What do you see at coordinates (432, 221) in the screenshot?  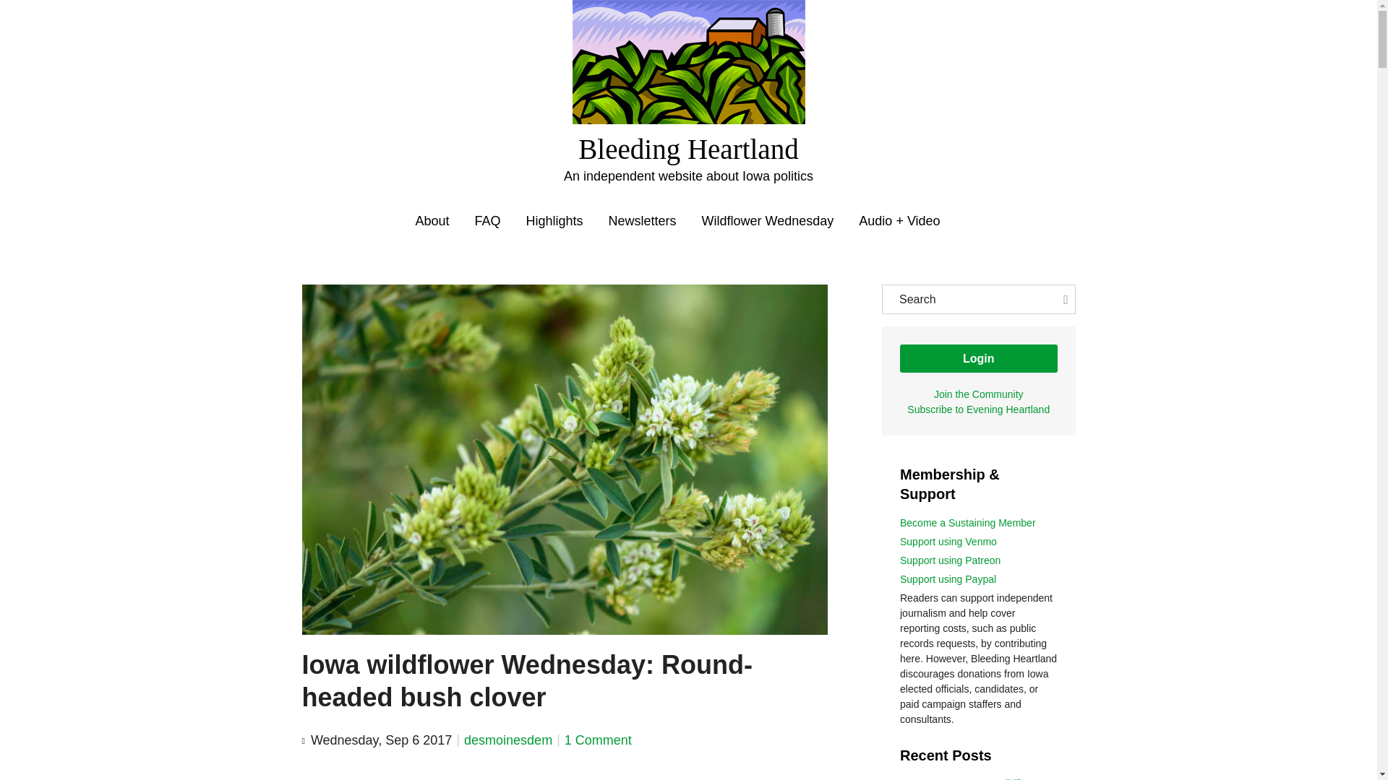 I see `About` at bounding box center [432, 221].